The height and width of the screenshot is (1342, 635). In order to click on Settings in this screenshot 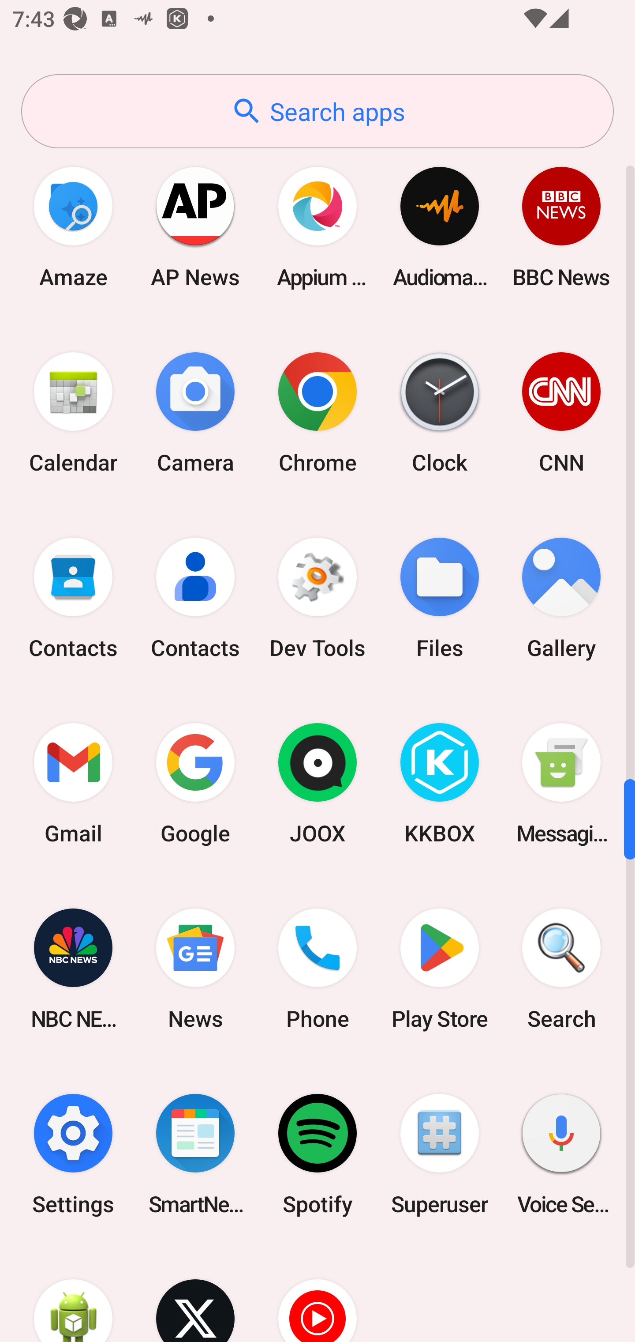, I will do `click(73, 1154)`.